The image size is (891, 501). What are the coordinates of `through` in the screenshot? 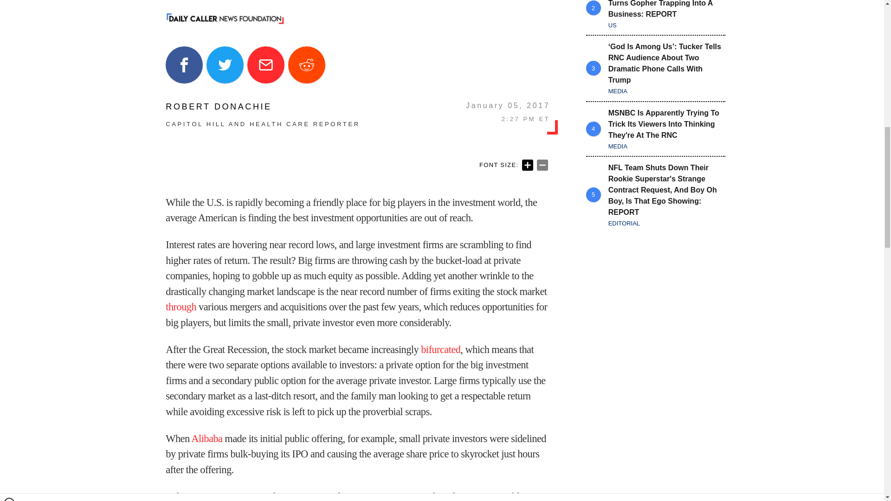 It's located at (181, 307).